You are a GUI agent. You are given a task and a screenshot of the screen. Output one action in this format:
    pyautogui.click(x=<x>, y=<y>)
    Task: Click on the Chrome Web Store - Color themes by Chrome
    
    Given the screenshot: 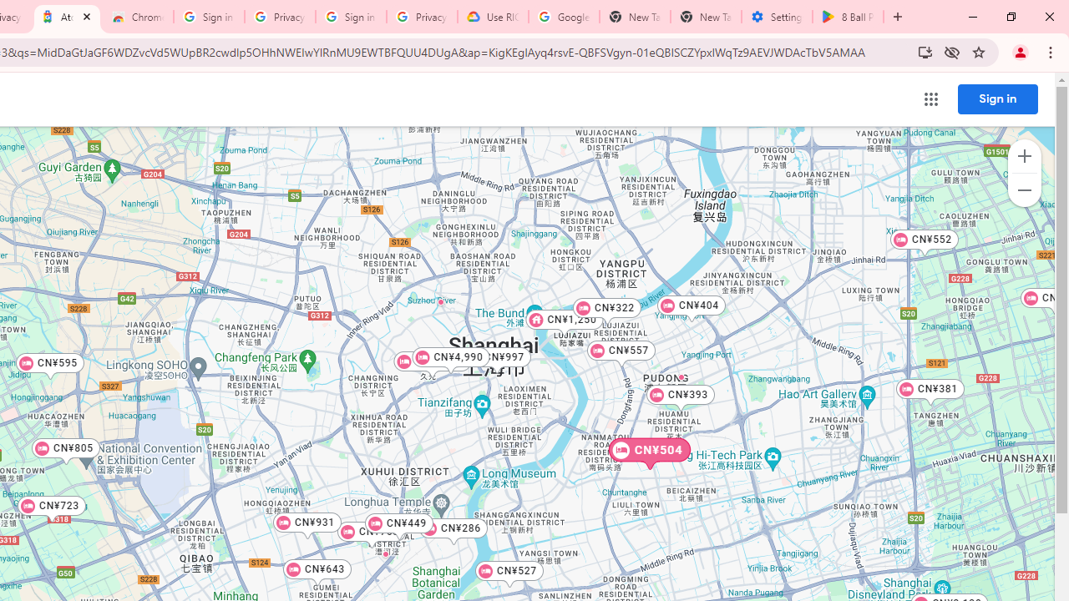 What is the action you would take?
    pyautogui.click(x=138, y=17)
    